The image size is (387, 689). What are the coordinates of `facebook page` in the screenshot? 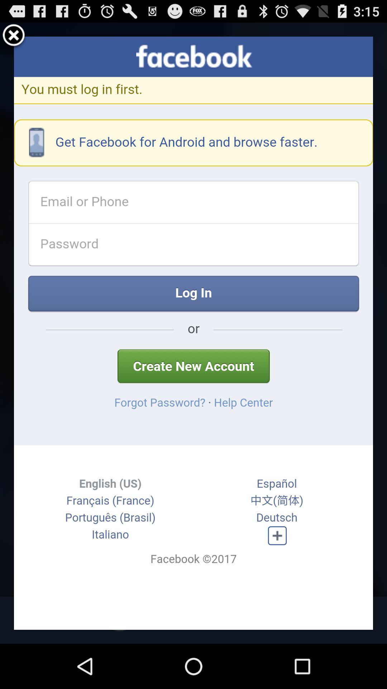 It's located at (193, 333).